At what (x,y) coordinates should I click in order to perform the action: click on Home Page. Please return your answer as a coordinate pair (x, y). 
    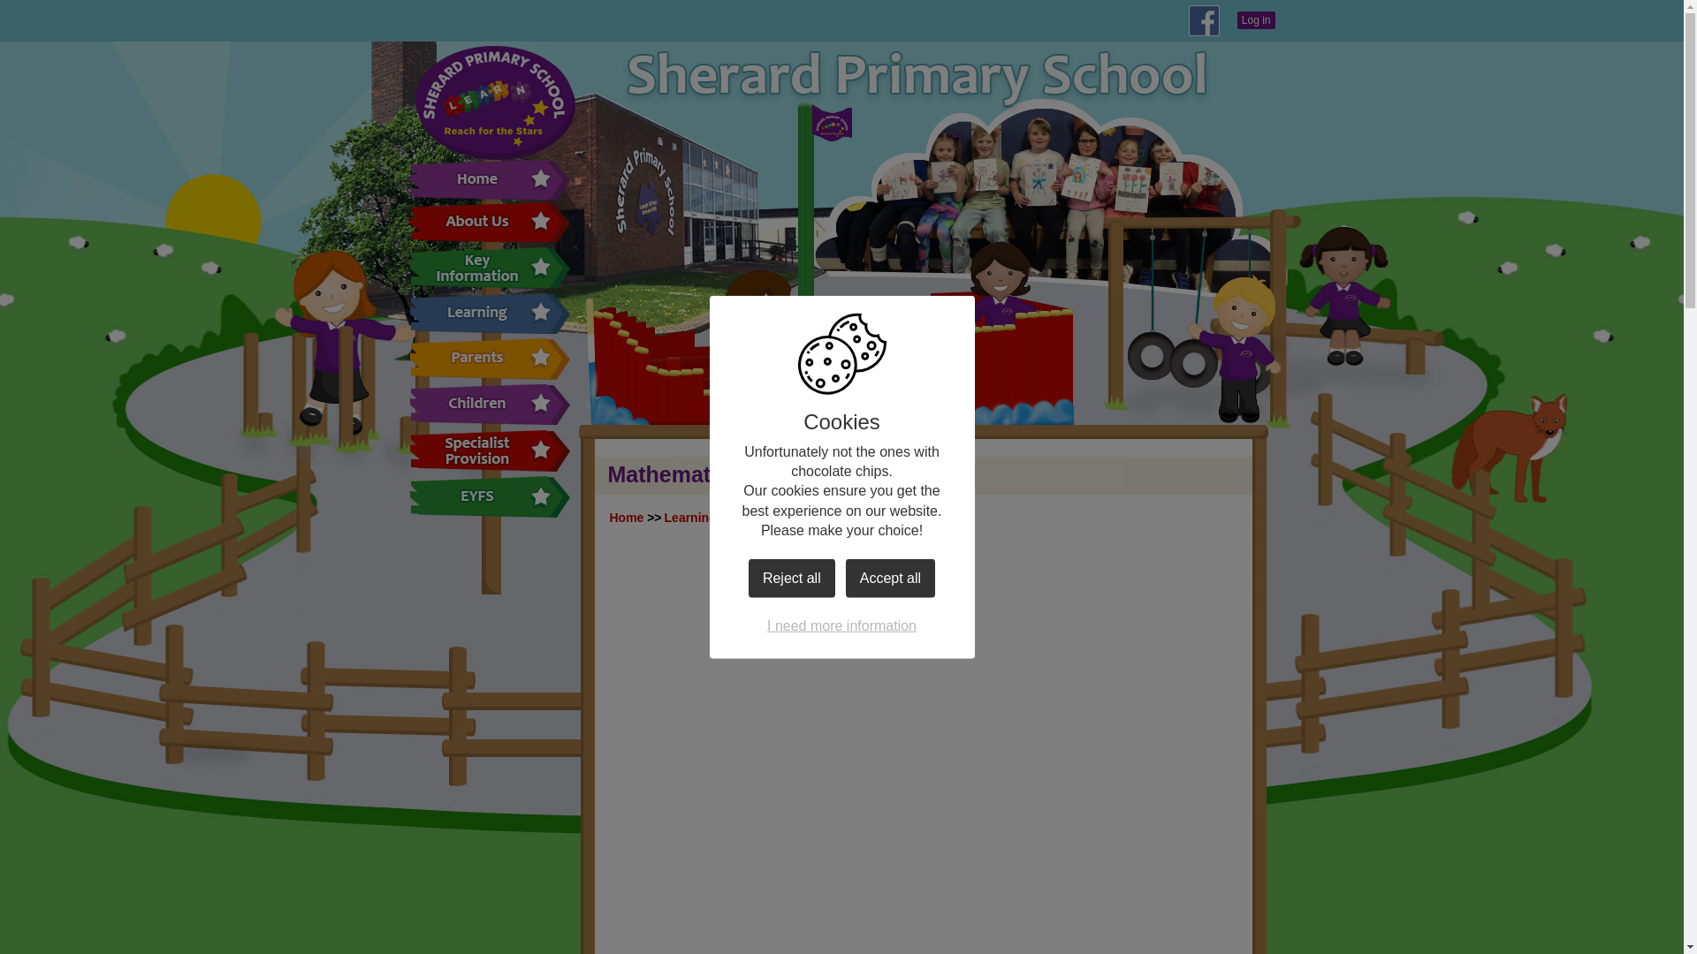
    Looking at the image, I should click on (494, 102).